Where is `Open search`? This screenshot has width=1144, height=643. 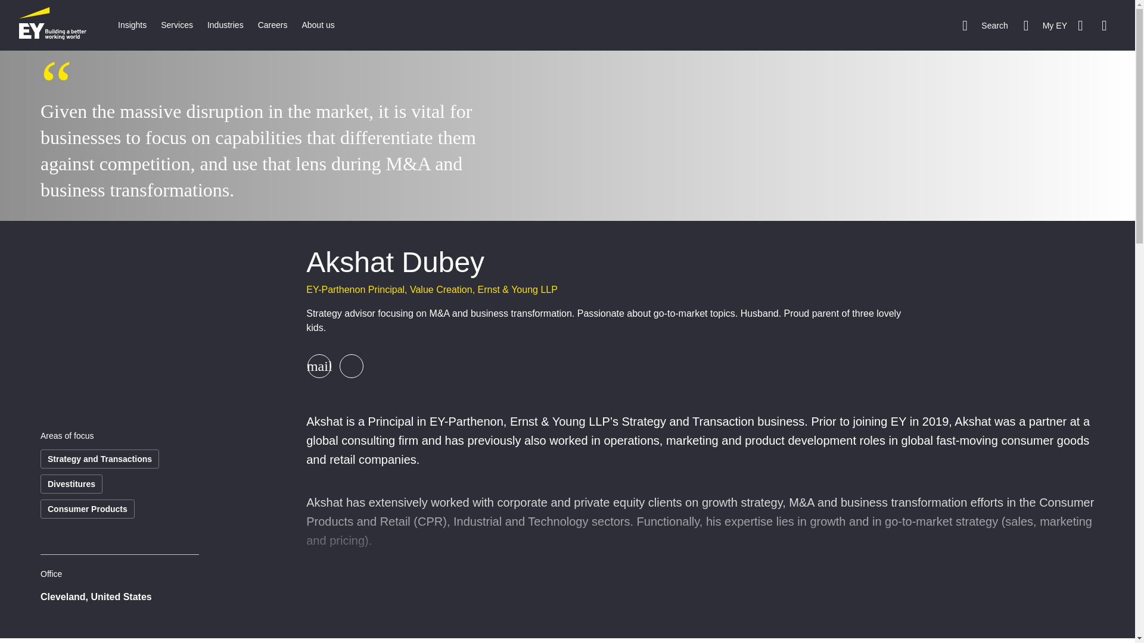
Open search is located at coordinates (984, 25).